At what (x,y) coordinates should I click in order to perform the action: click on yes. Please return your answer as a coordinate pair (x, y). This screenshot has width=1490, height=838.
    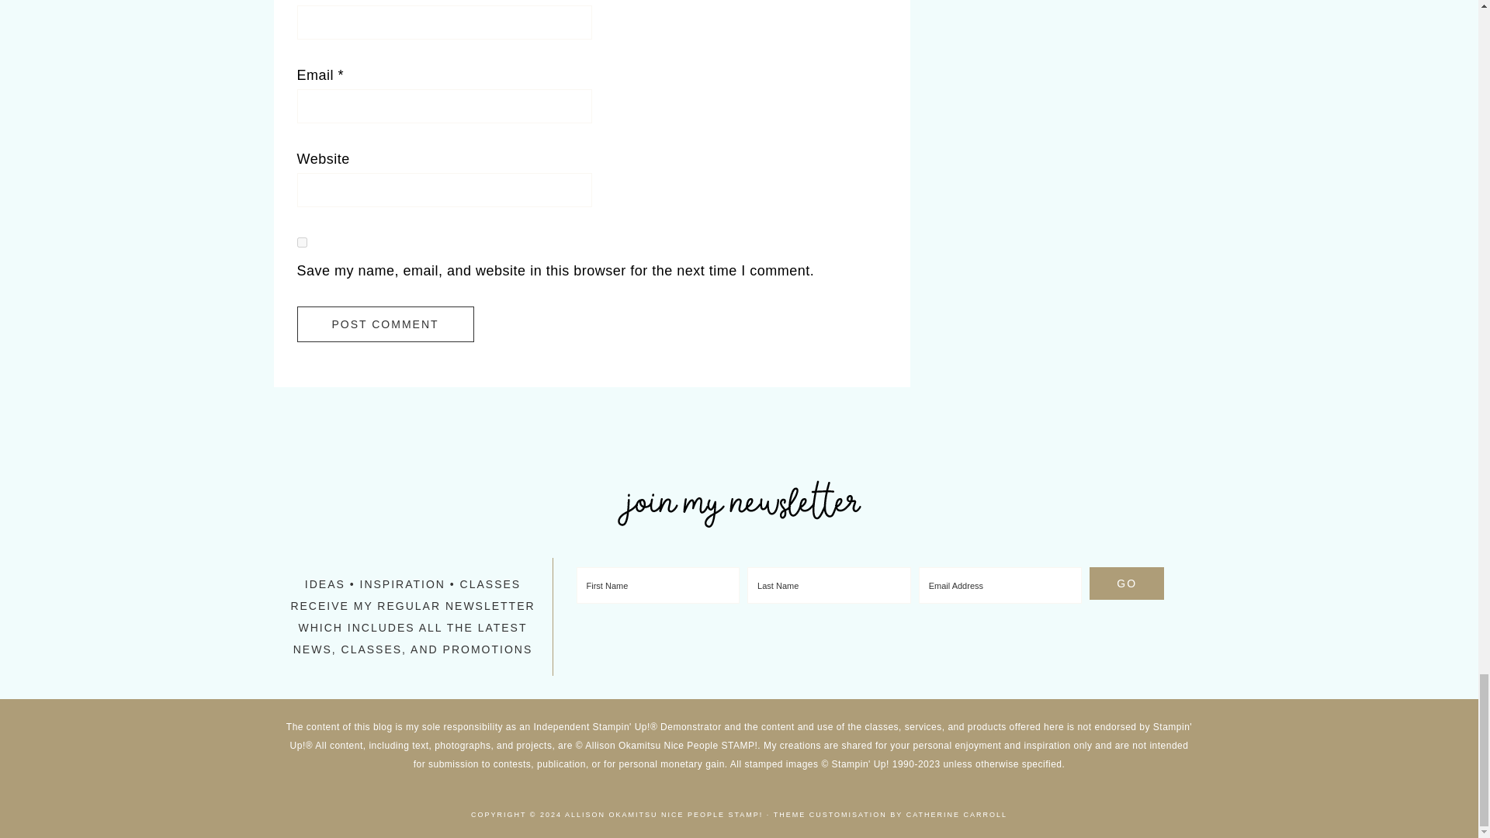
    Looking at the image, I should click on (301, 242).